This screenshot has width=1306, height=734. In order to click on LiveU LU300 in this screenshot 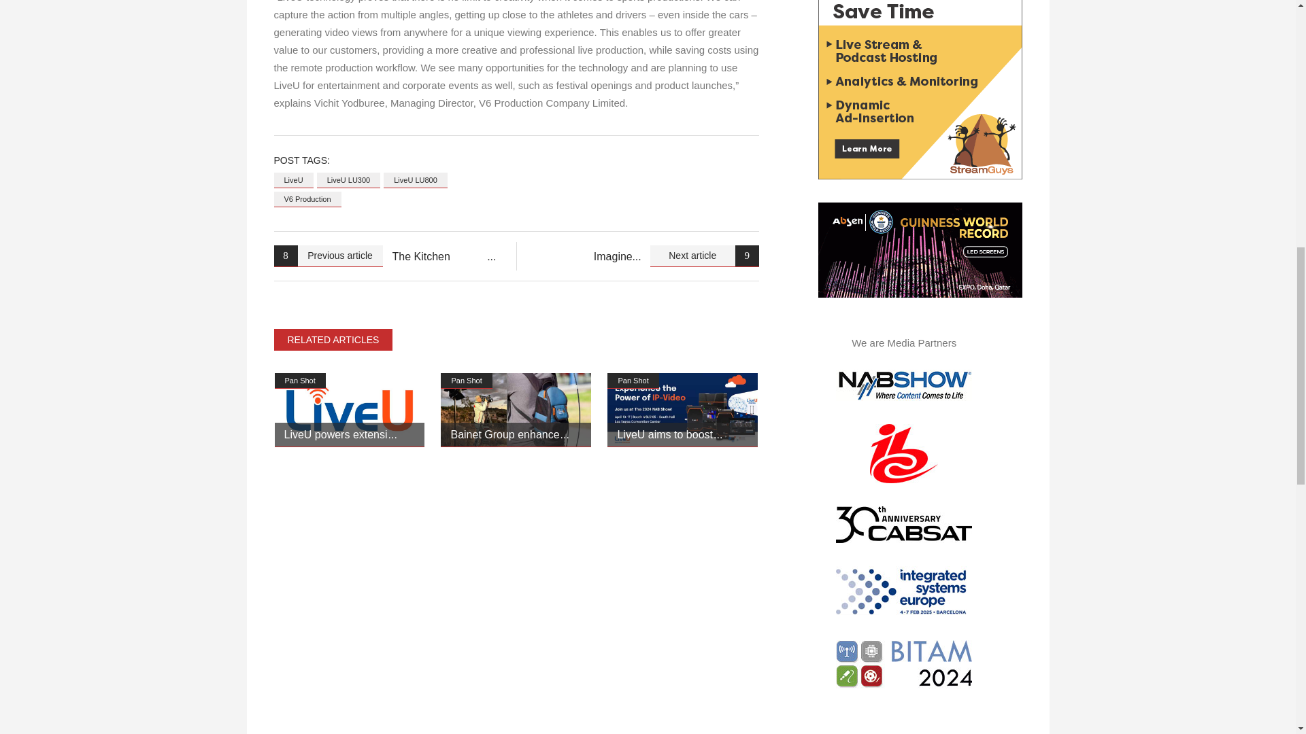, I will do `click(349, 179)`.